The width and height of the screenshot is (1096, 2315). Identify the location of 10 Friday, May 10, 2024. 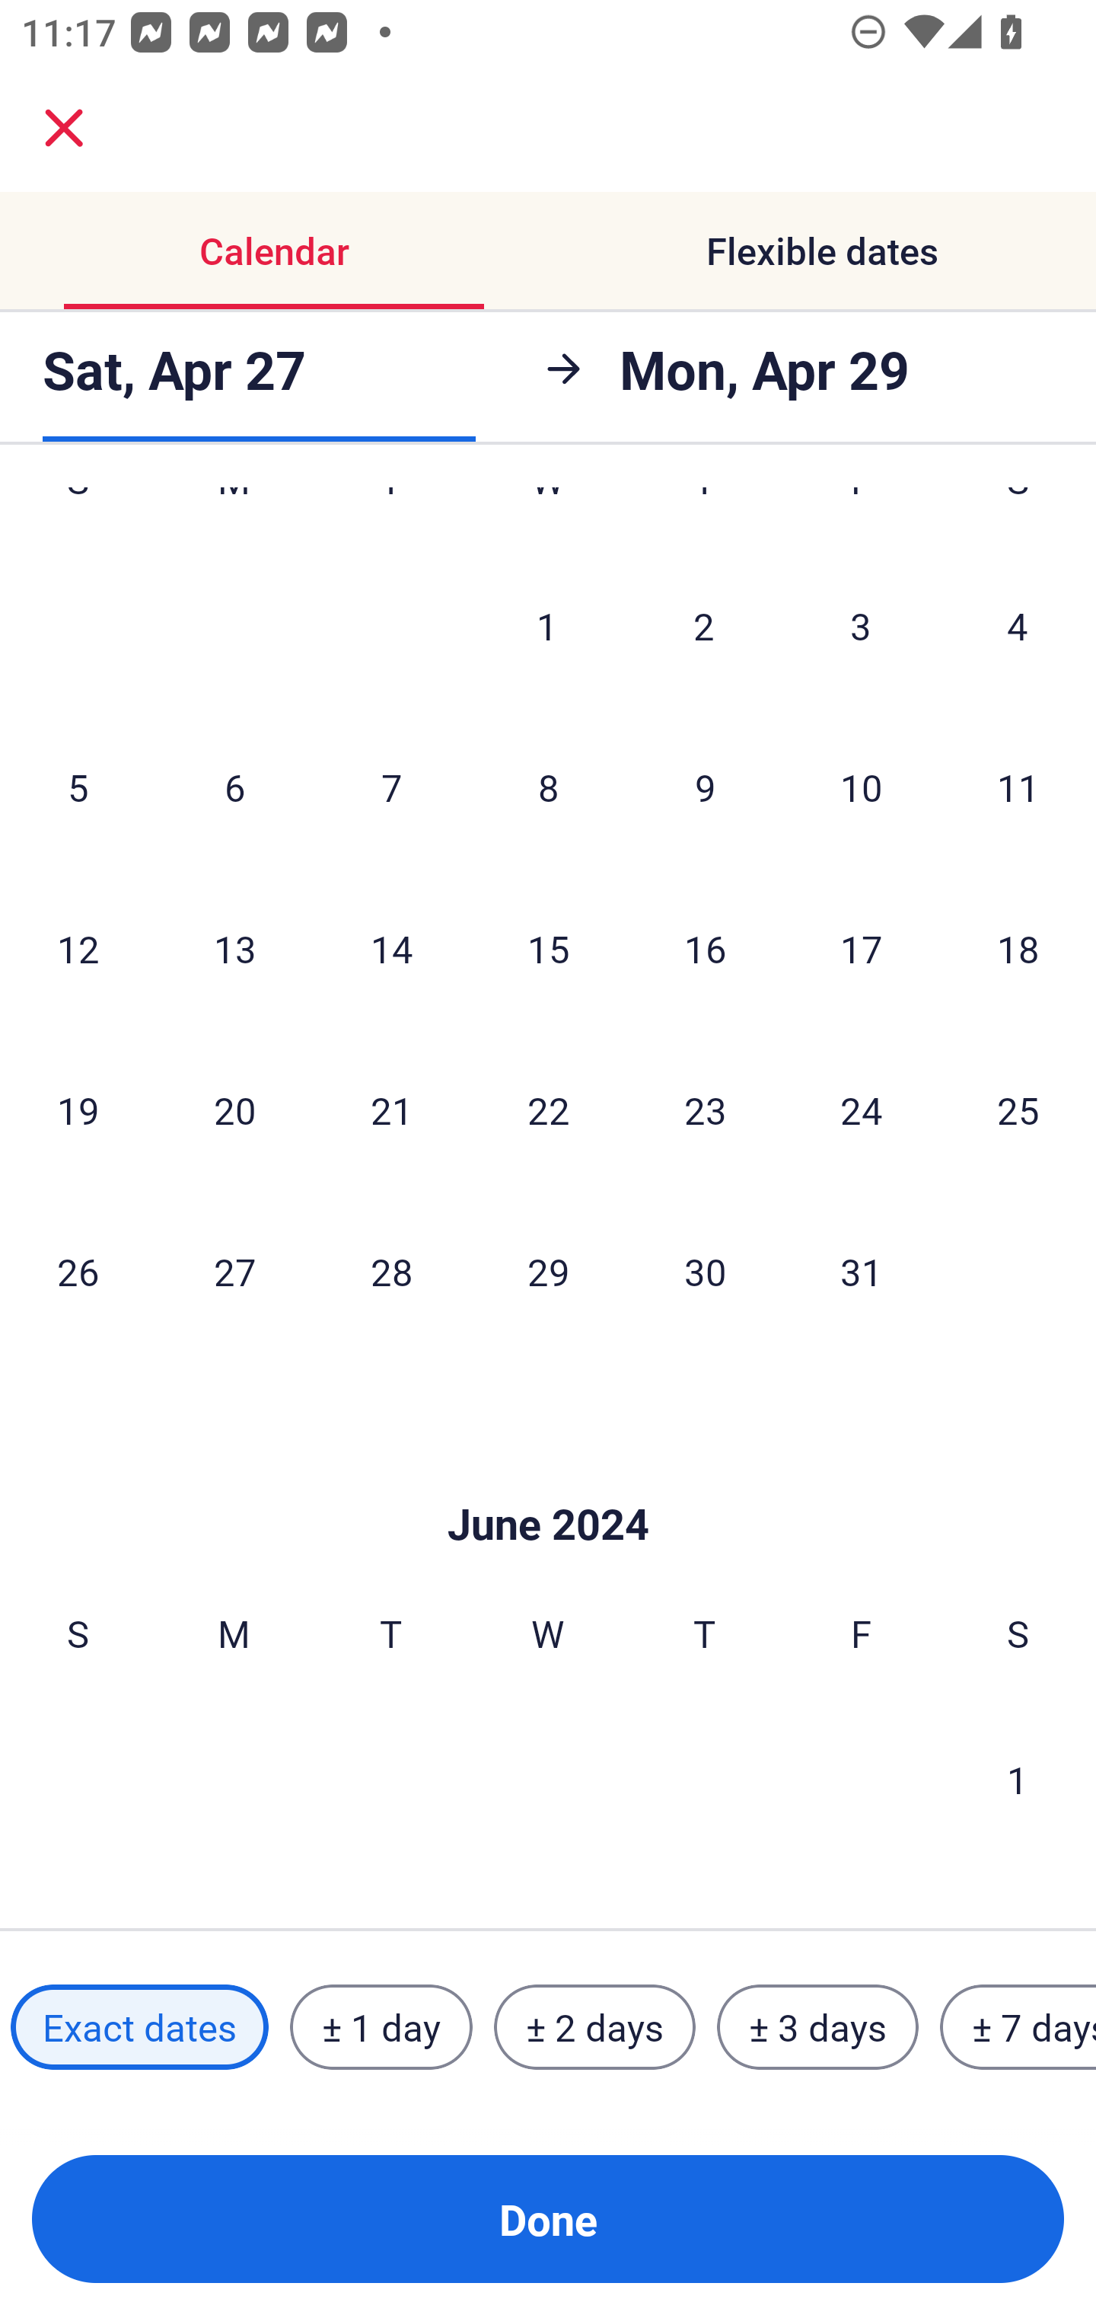
(862, 787).